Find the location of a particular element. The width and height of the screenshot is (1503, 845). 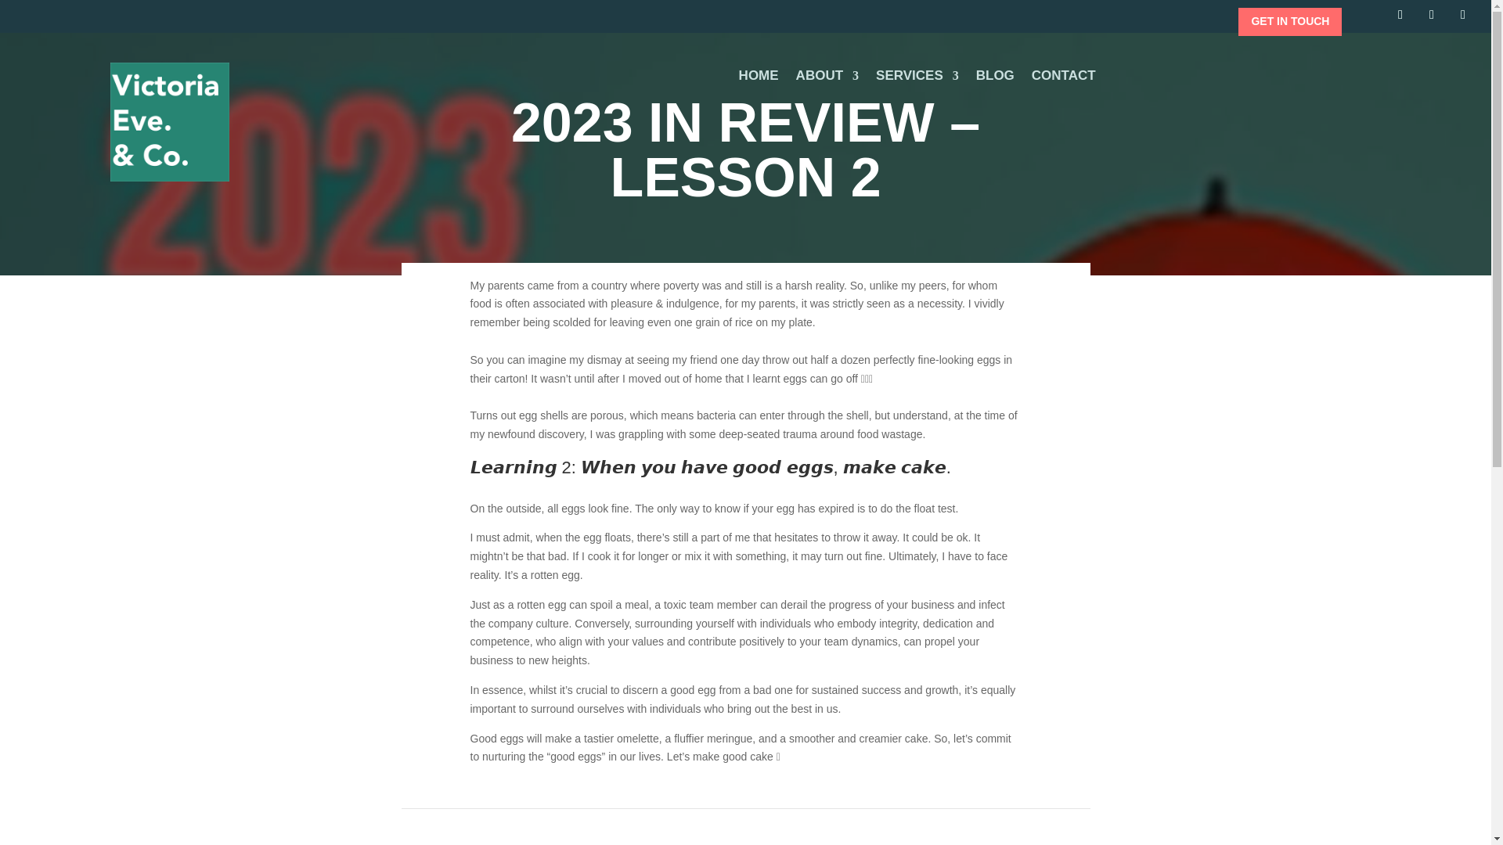

BLOG is located at coordinates (995, 78).